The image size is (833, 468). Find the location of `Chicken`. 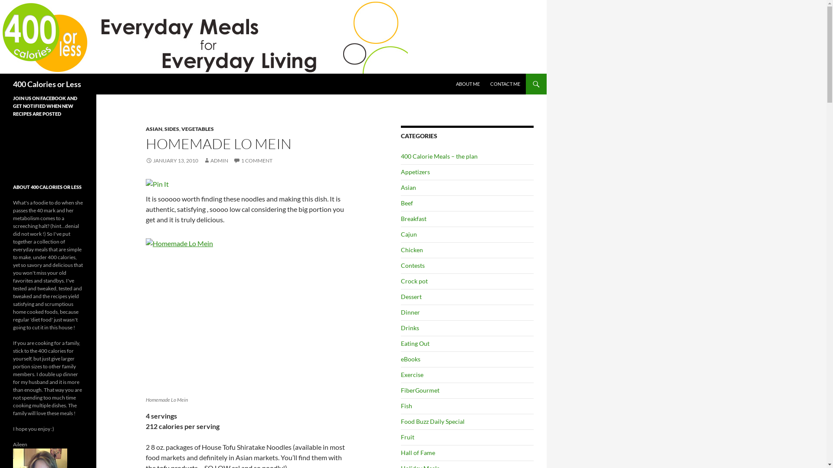

Chicken is located at coordinates (412, 250).